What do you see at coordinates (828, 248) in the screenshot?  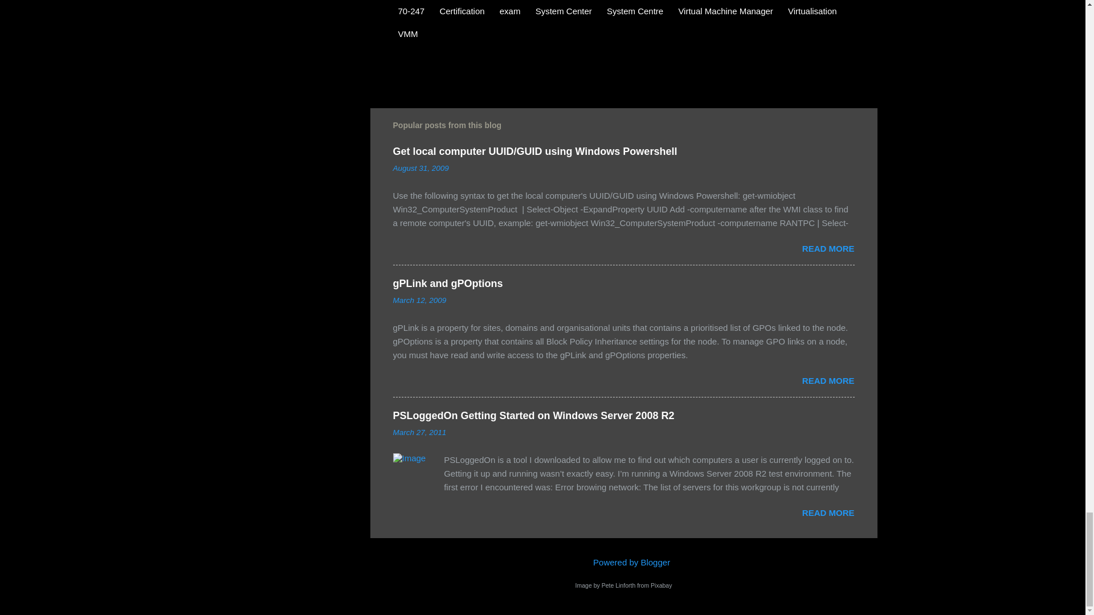 I see `READ MORE` at bounding box center [828, 248].